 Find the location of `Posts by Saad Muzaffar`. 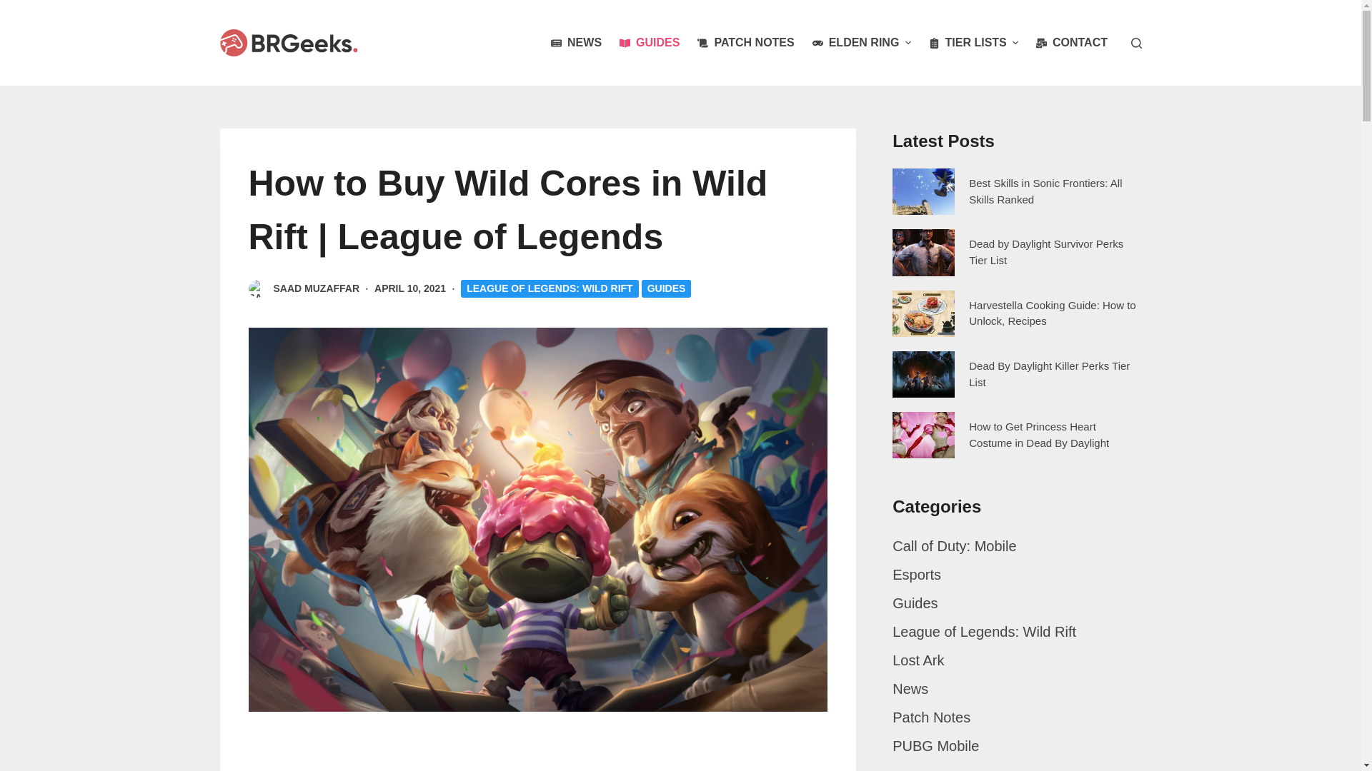

Posts by Saad Muzaffar is located at coordinates (316, 288).